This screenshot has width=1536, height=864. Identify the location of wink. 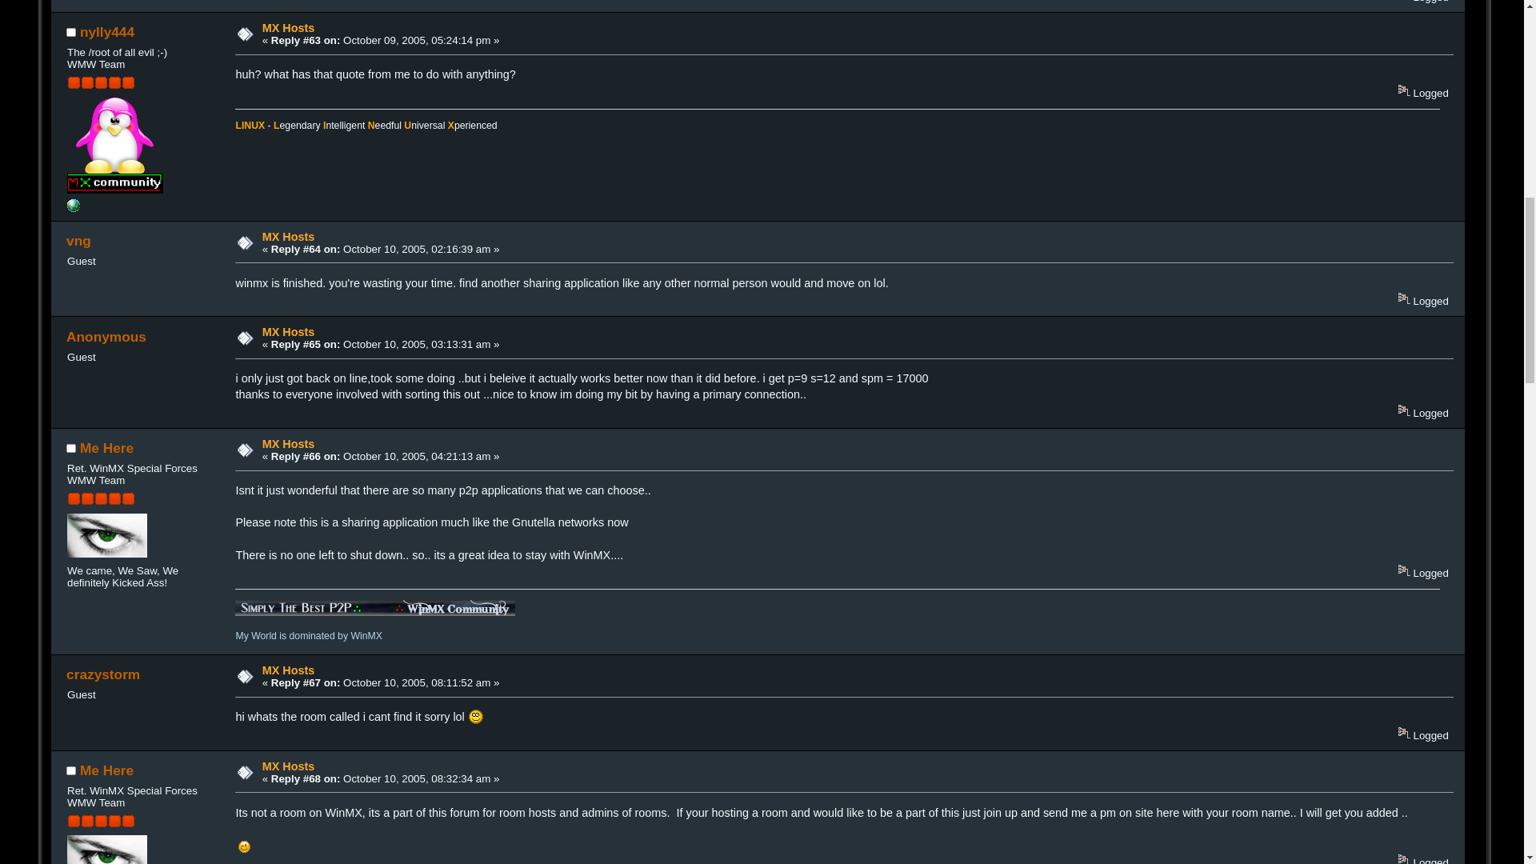
(243, 846).